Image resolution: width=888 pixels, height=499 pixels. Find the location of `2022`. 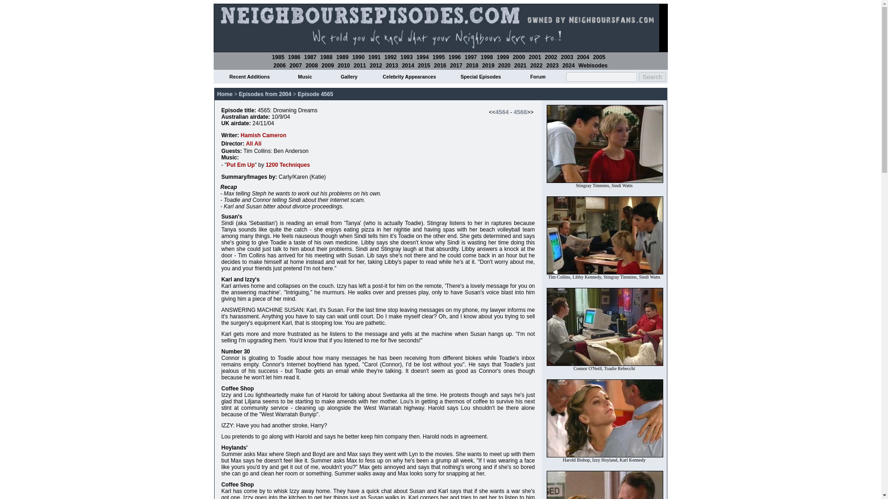

2022 is located at coordinates (536, 66).